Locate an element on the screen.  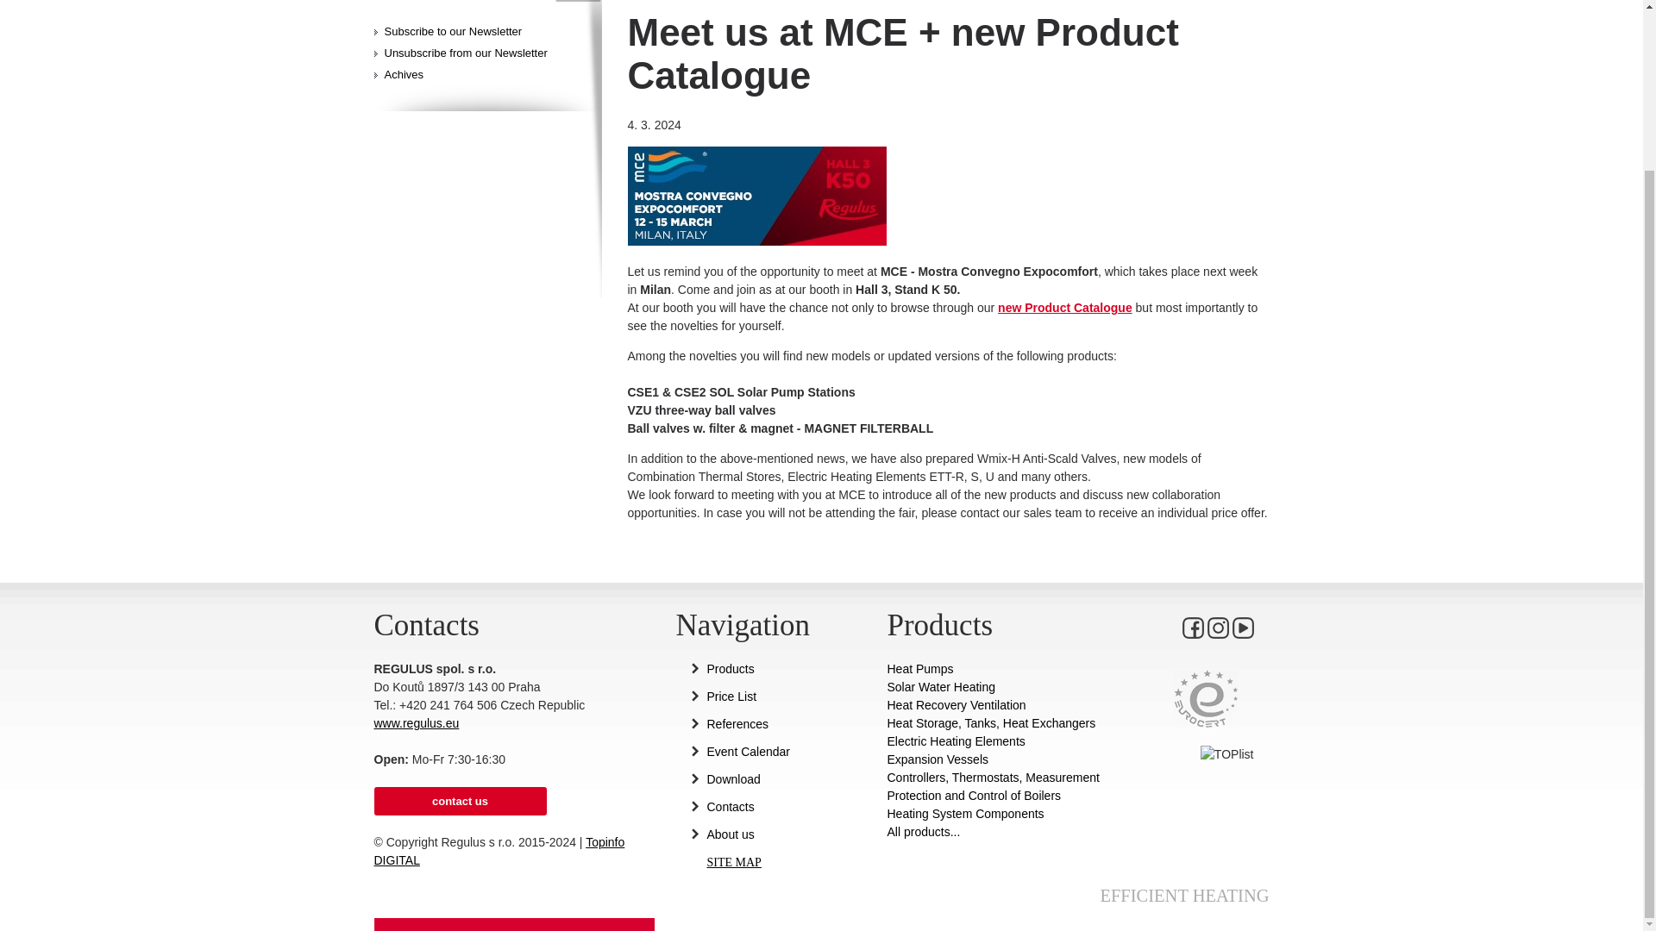
Achives is located at coordinates (404, 74).